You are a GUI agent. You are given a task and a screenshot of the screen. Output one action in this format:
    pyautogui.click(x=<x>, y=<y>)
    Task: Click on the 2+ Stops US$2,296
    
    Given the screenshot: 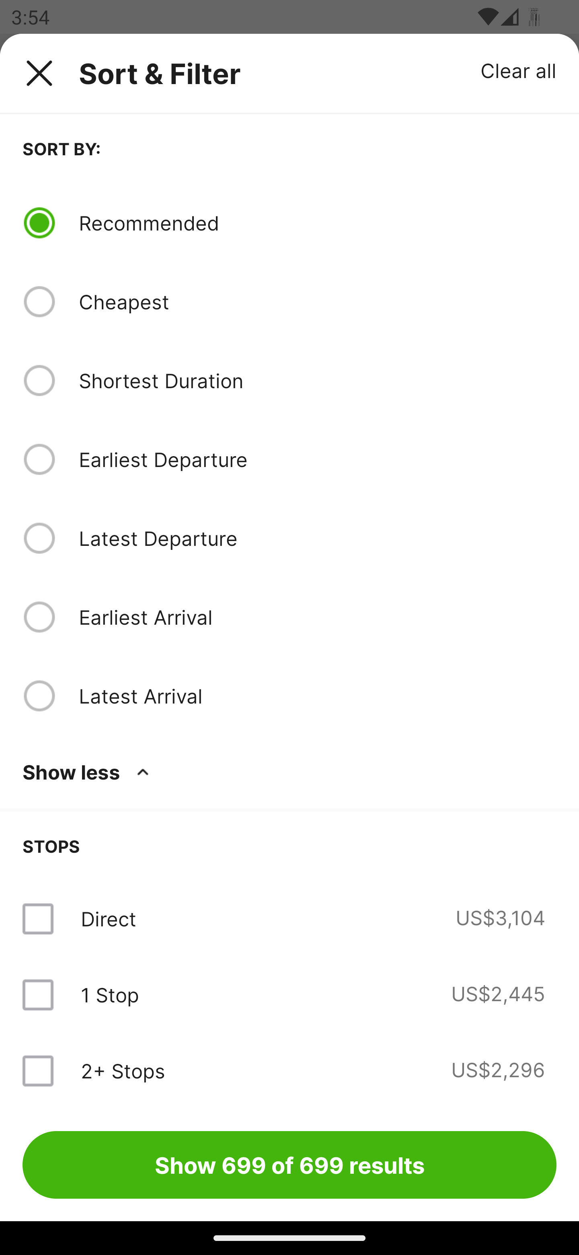 What is the action you would take?
    pyautogui.click(x=289, y=1070)
    